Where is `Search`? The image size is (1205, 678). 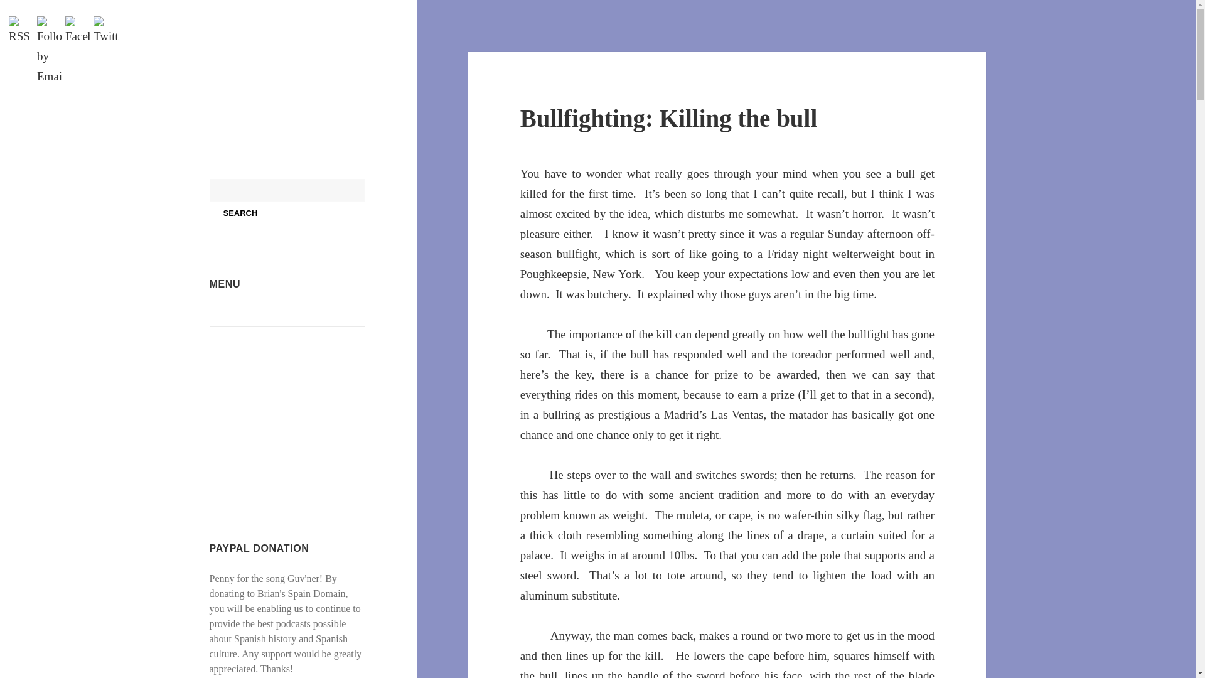
Search is located at coordinates (241, 212).